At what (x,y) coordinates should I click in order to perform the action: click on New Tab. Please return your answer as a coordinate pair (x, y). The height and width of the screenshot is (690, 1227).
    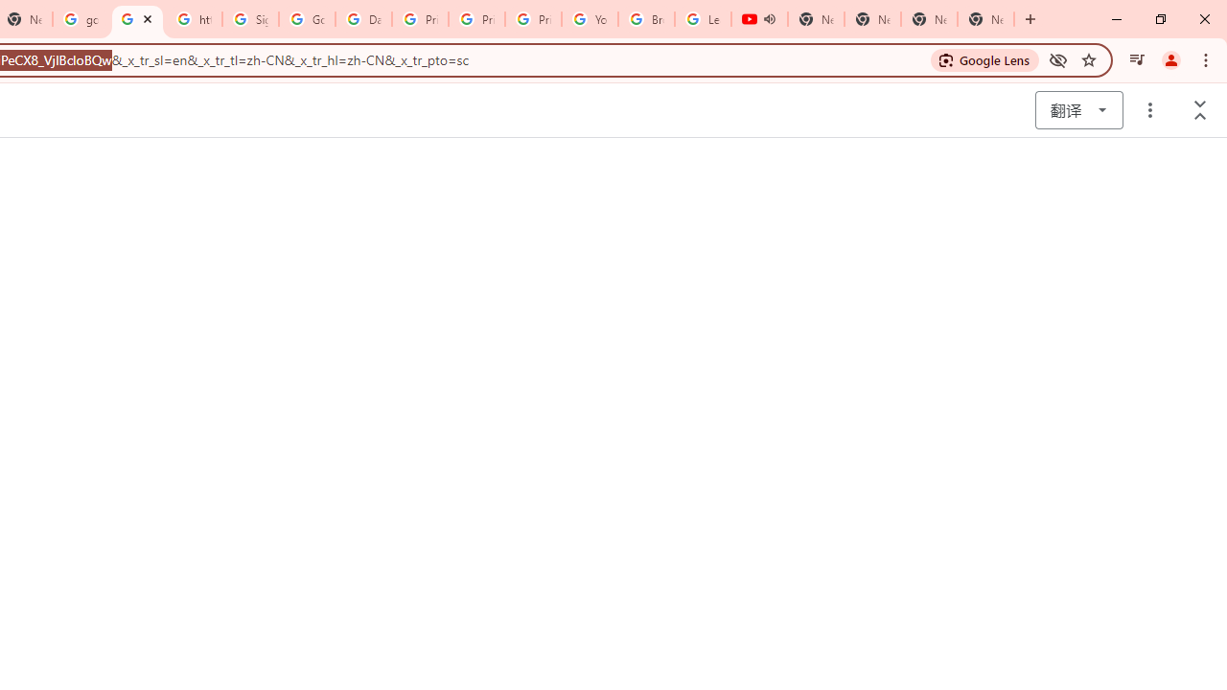
    Looking at the image, I should click on (985, 19).